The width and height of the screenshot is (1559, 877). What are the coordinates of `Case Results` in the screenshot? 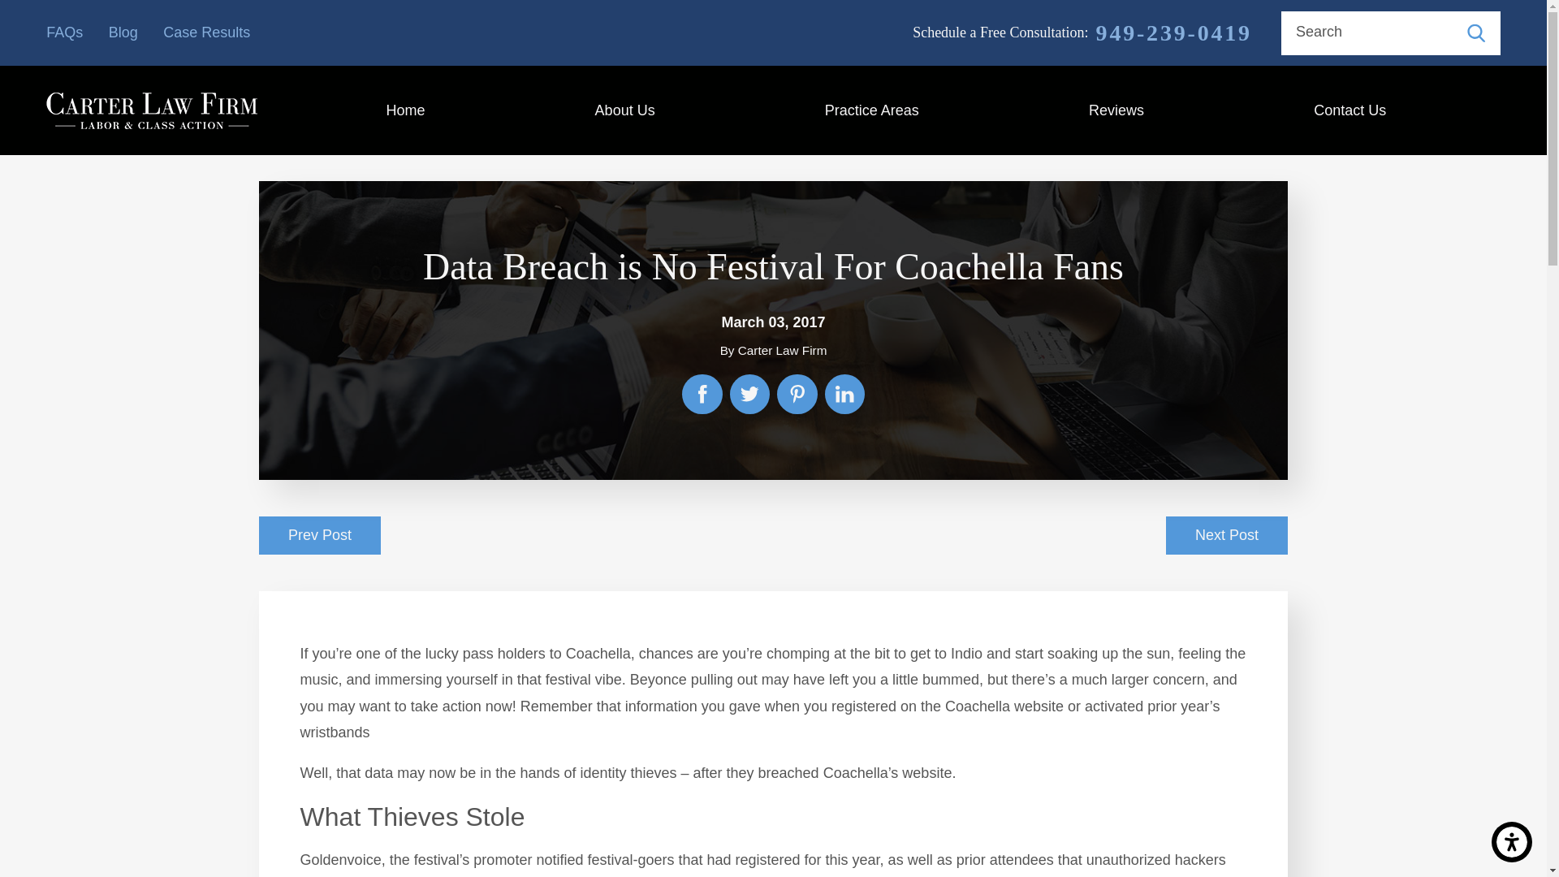 It's located at (206, 32).